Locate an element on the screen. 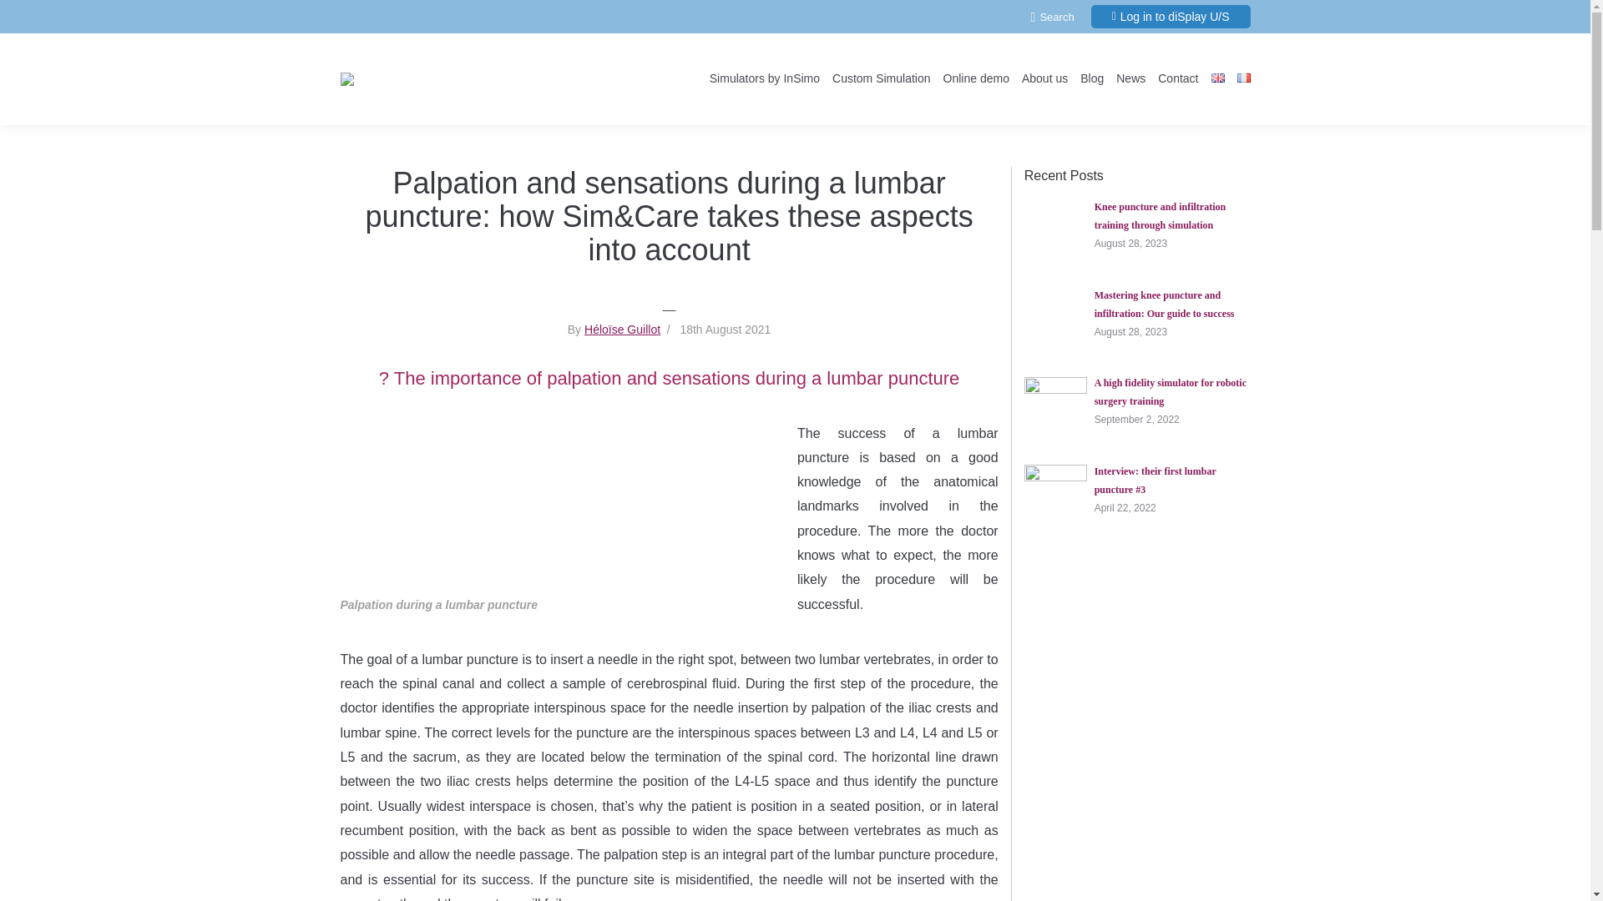 This screenshot has width=1603, height=901. Simulators by InSimo is located at coordinates (765, 78).